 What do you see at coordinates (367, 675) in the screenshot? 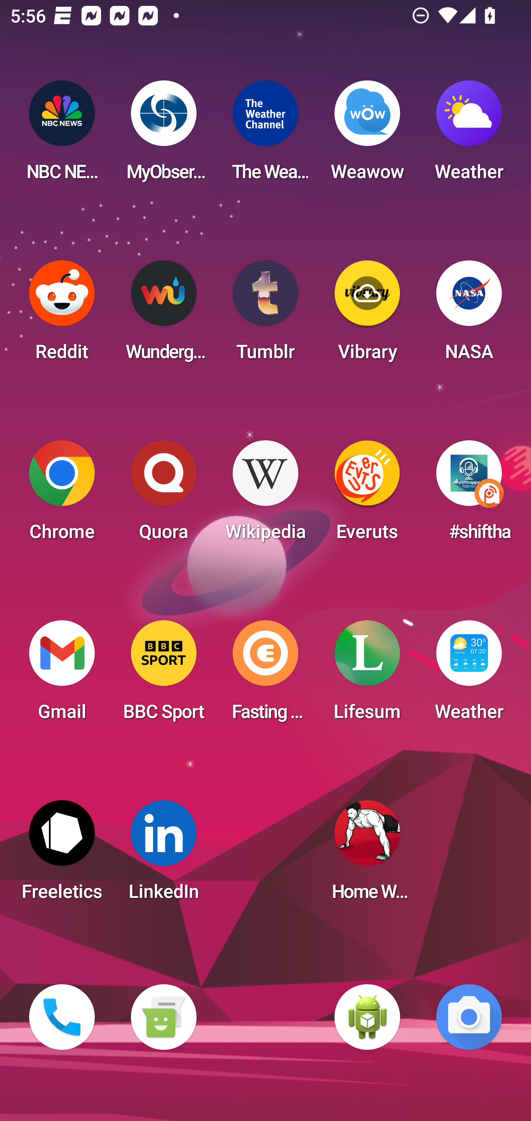
I see `Lifesum` at bounding box center [367, 675].